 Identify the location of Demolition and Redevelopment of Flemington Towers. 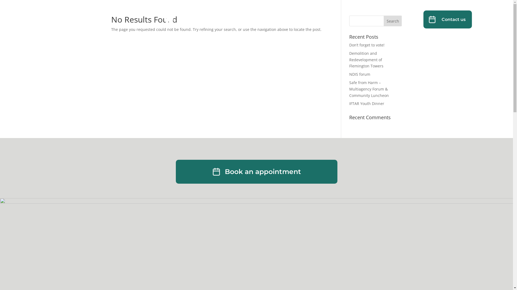
(366, 60).